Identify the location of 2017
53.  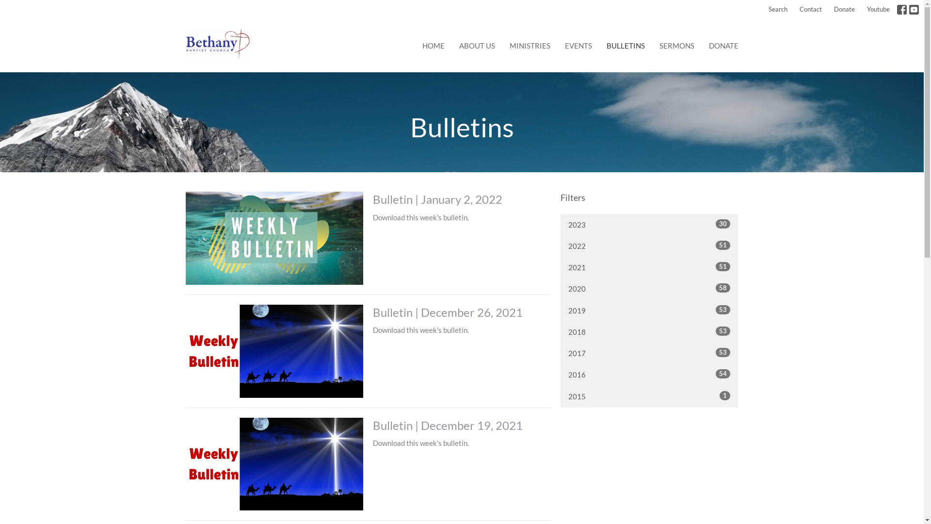
(650, 353).